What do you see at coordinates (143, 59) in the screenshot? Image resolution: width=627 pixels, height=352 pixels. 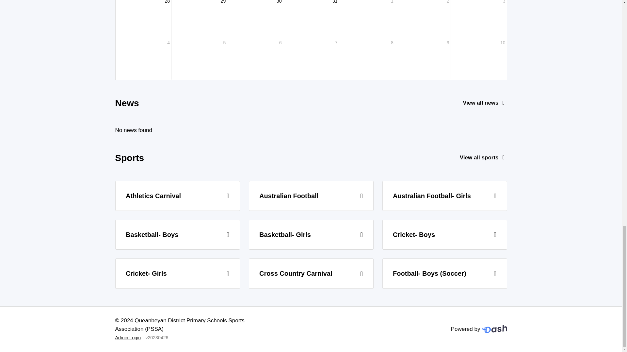 I see `4` at bounding box center [143, 59].